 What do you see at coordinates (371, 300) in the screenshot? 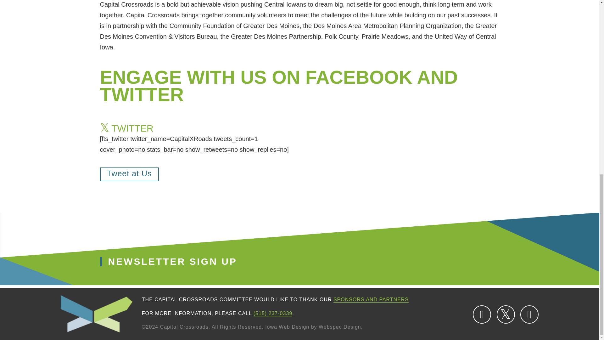
I see `SPONSORS AND PARTNERS` at bounding box center [371, 300].